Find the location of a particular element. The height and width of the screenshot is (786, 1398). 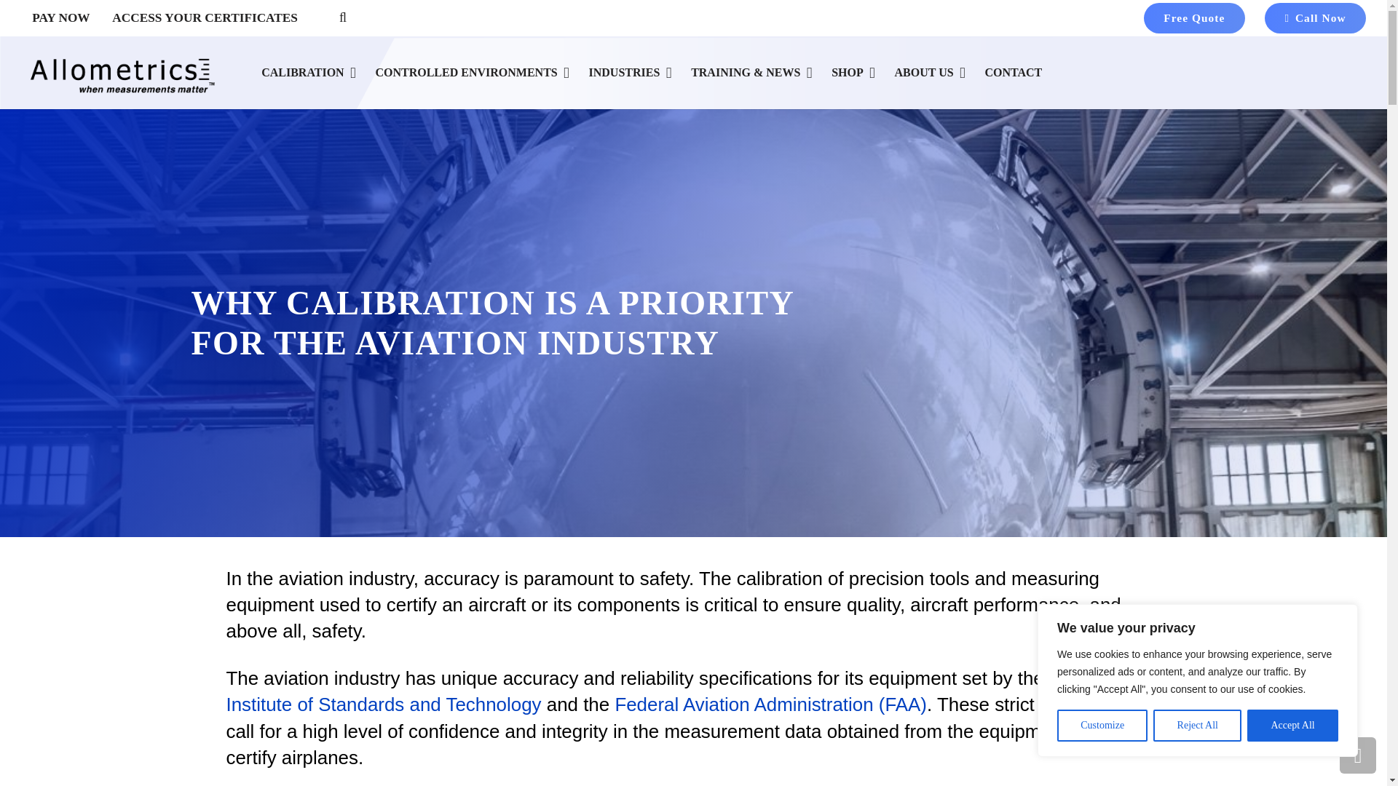

Call Now is located at coordinates (1315, 19).